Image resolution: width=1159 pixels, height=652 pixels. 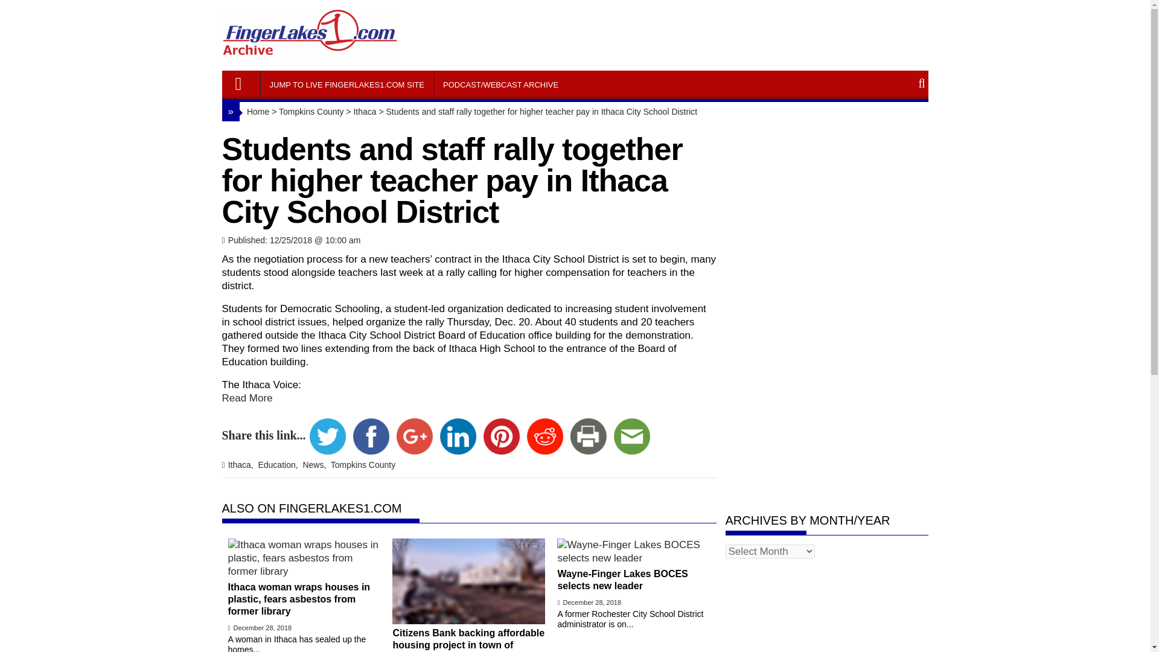 I want to click on google, so click(x=414, y=436).